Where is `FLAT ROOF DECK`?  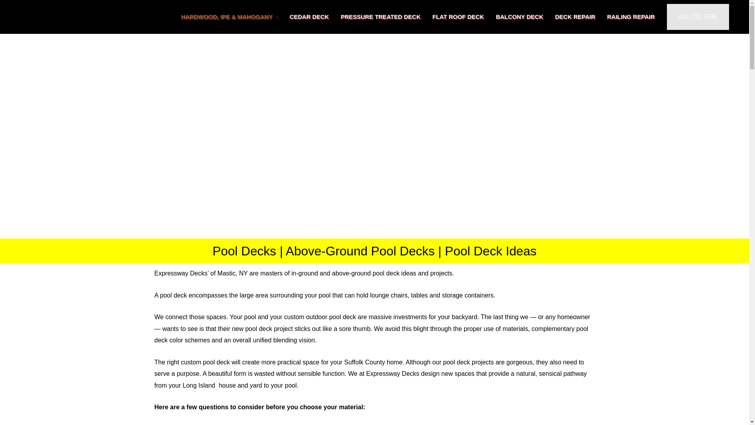 FLAT ROOF DECK is located at coordinates (458, 17).